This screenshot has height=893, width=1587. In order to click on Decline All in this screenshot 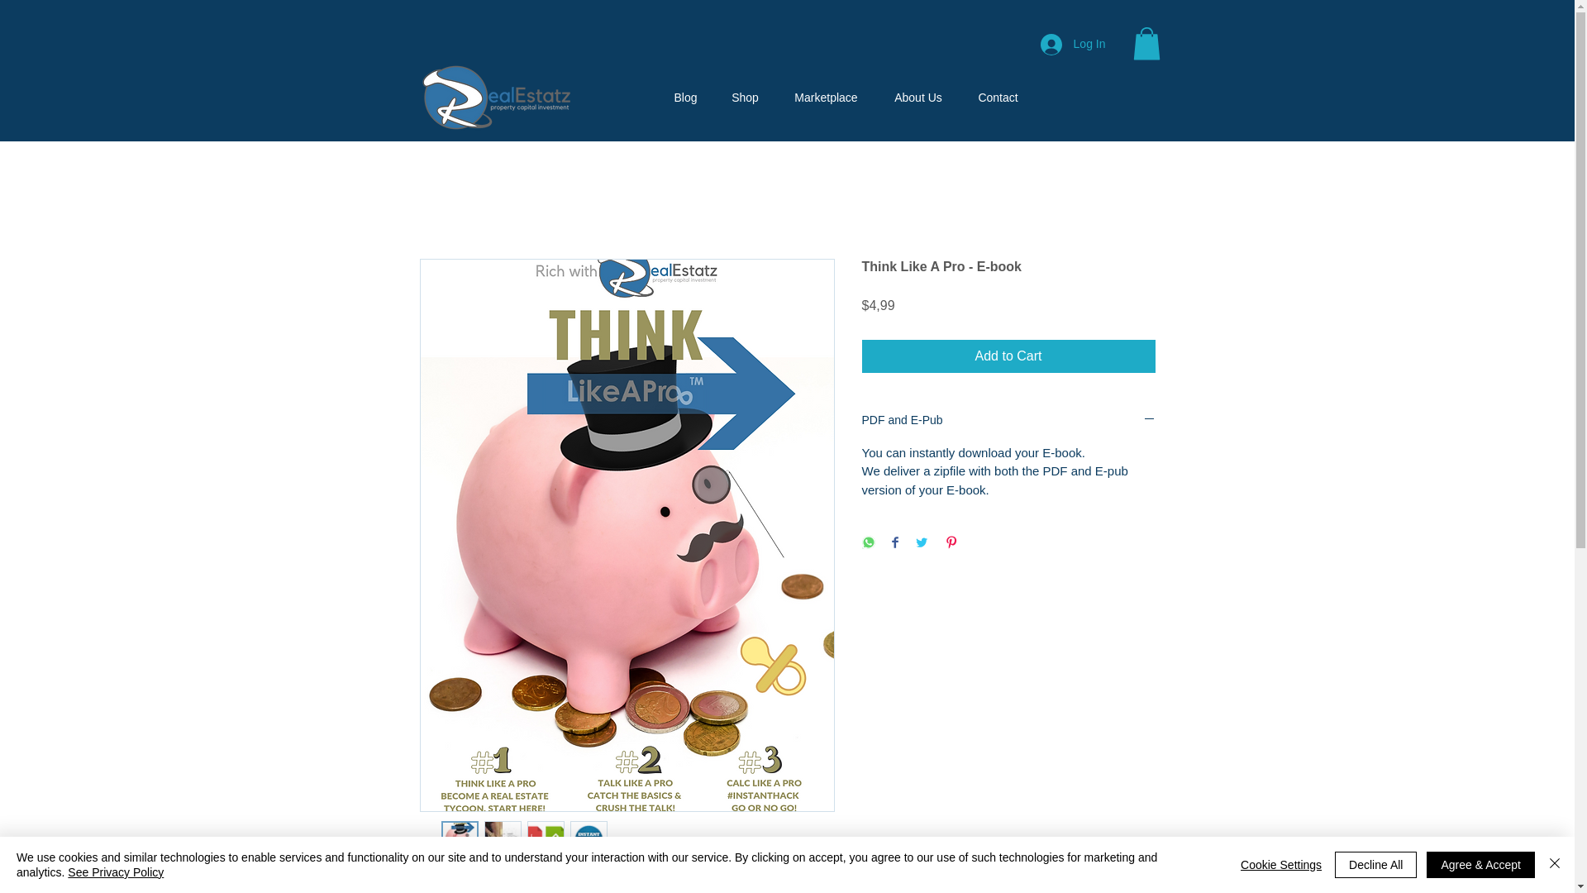, I will do `click(1375, 865)`.